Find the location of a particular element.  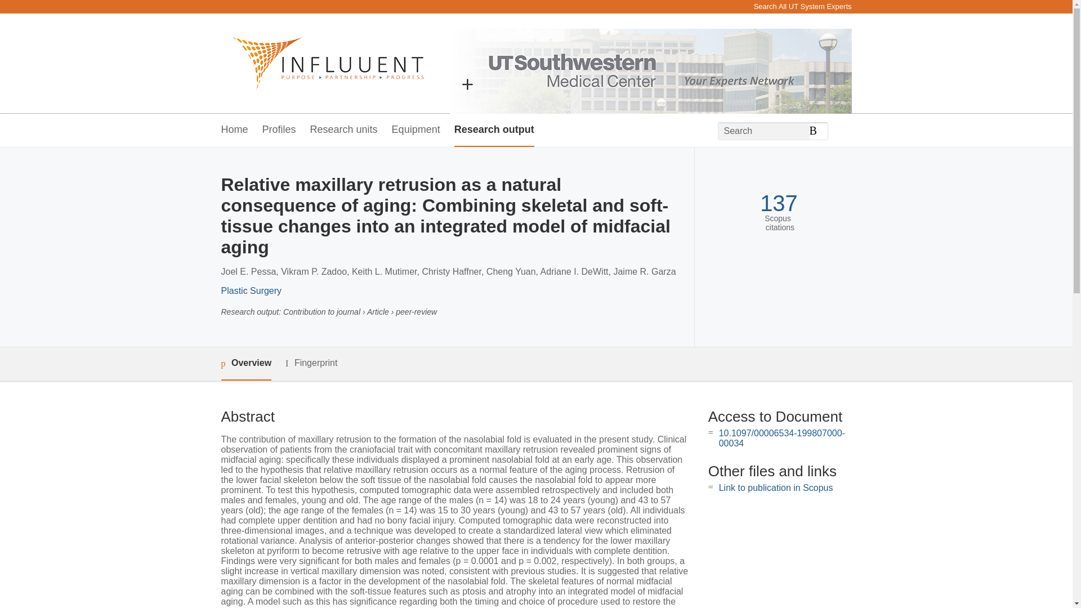

Equipment is located at coordinates (416, 130).